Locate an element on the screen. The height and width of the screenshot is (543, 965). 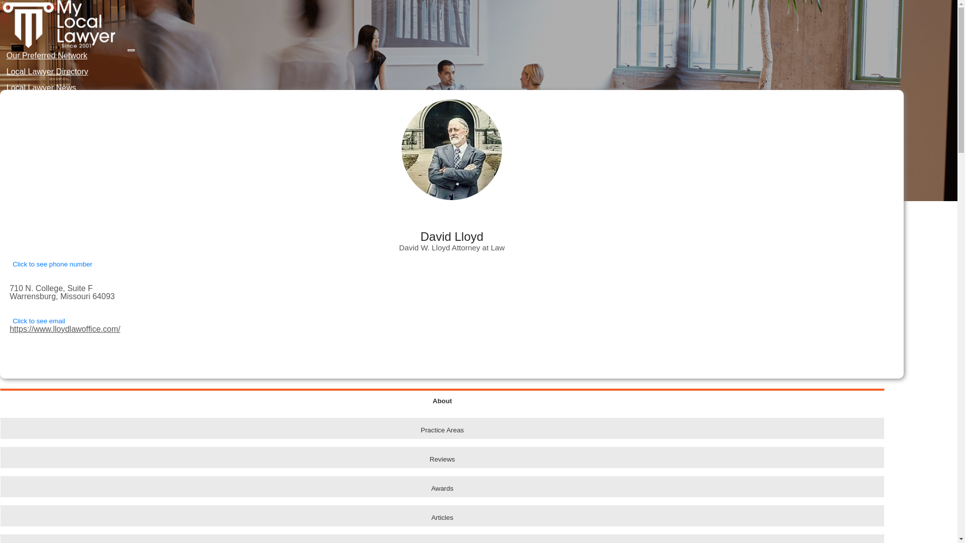
Practice Areas is located at coordinates (442, 428).